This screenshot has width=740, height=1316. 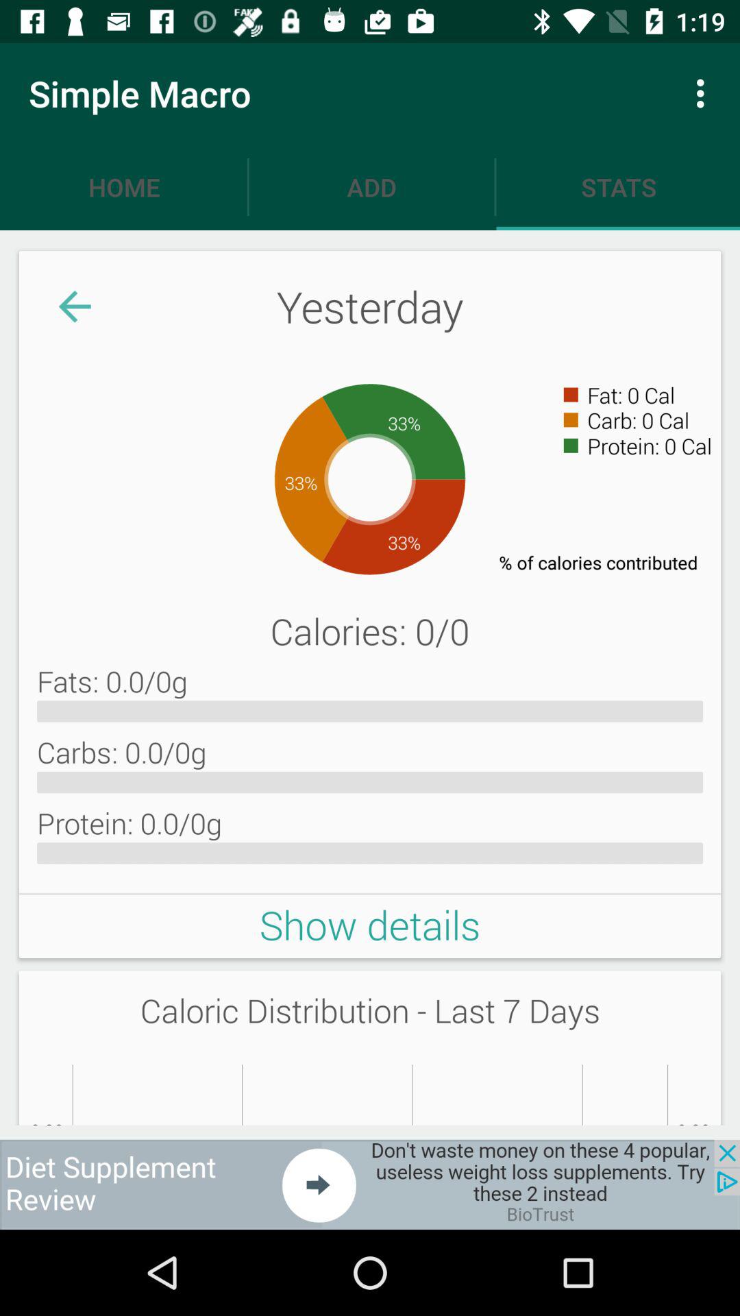 I want to click on advertisement bar, so click(x=370, y=1184).